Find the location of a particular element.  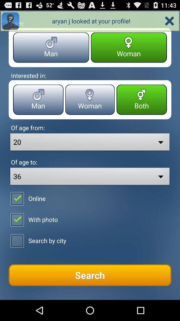

click on green colour text next to woman is located at coordinates (142, 100).